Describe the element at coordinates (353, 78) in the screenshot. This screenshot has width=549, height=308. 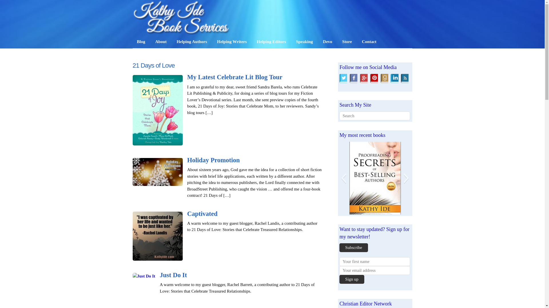
I see `Facebook` at that location.